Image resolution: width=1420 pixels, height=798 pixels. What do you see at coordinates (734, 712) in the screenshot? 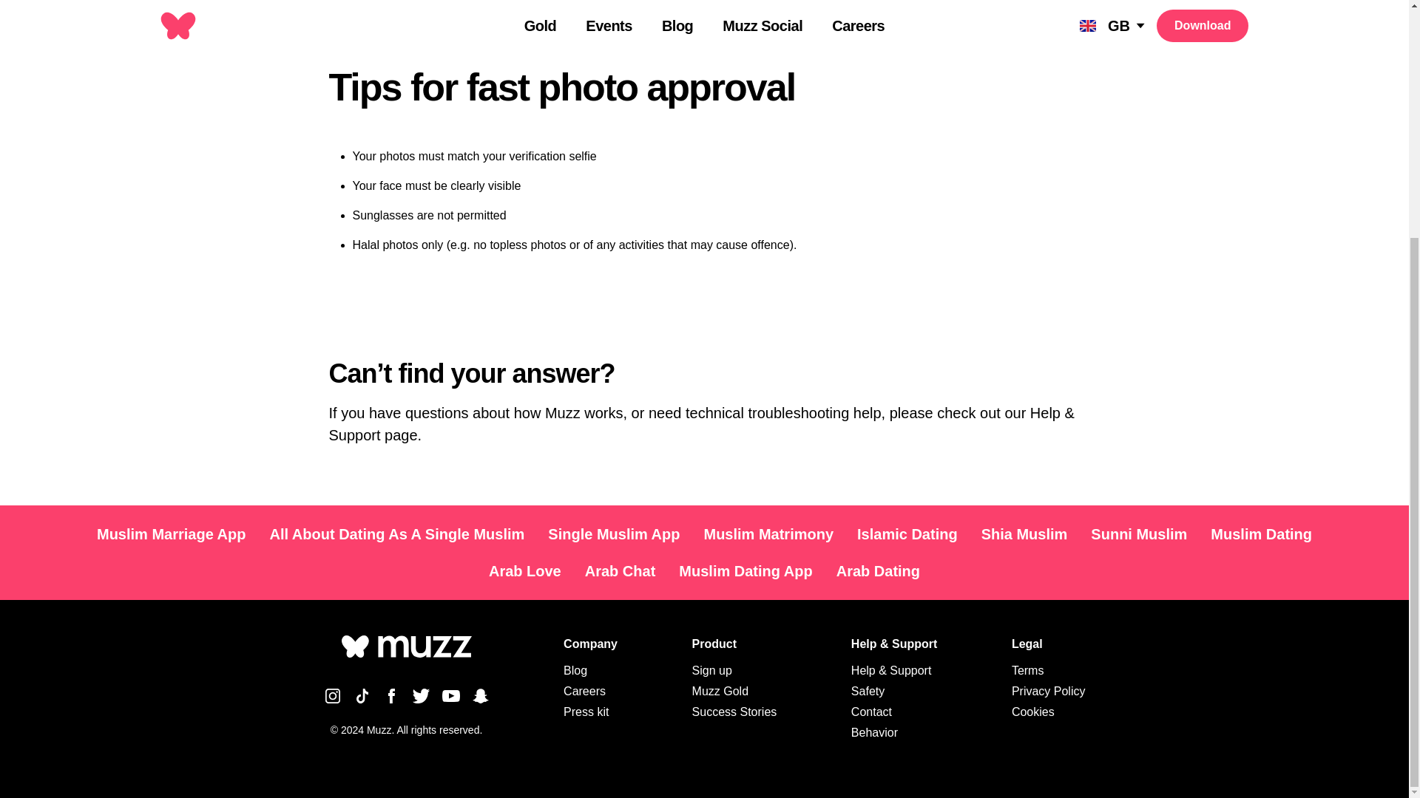
I see `Success Stories` at bounding box center [734, 712].